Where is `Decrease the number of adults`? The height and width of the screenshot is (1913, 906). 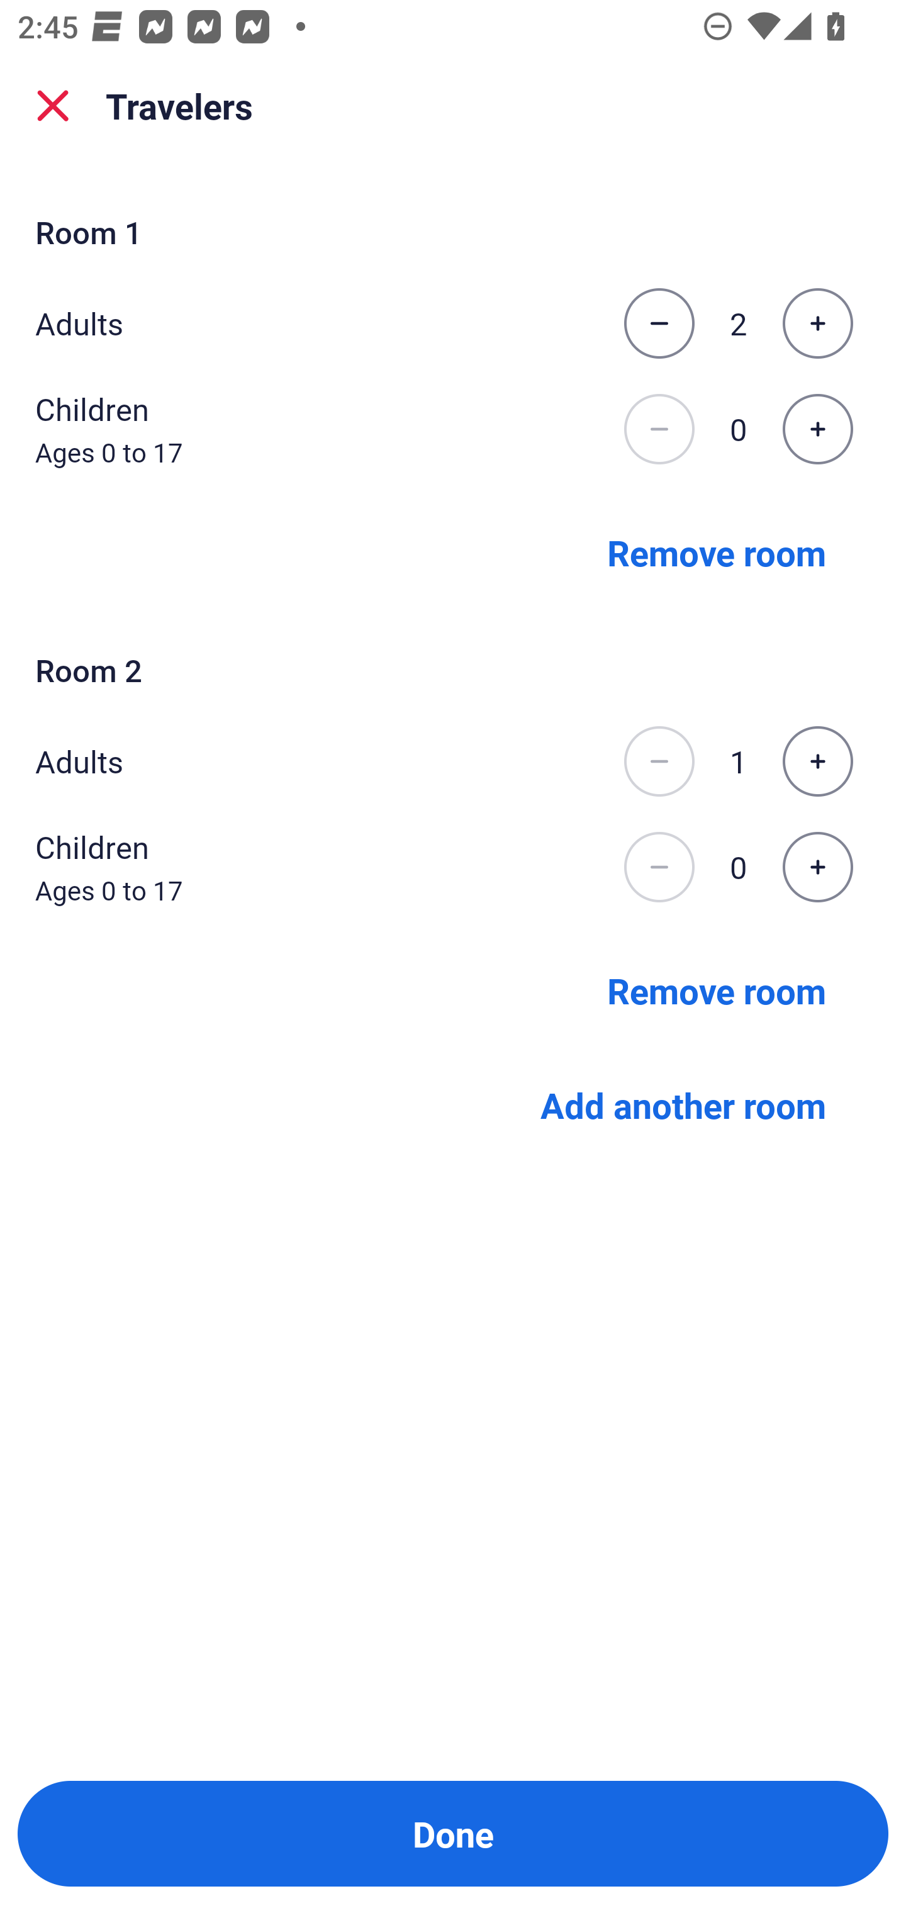
Decrease the number of adults is located at coordinates (659, 323).